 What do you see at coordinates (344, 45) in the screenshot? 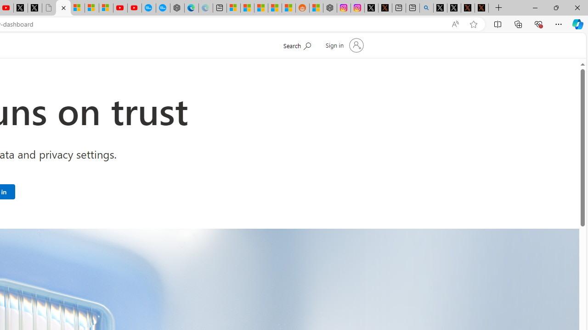
I see `Sign in to your account` at bounding box center [344, 45].